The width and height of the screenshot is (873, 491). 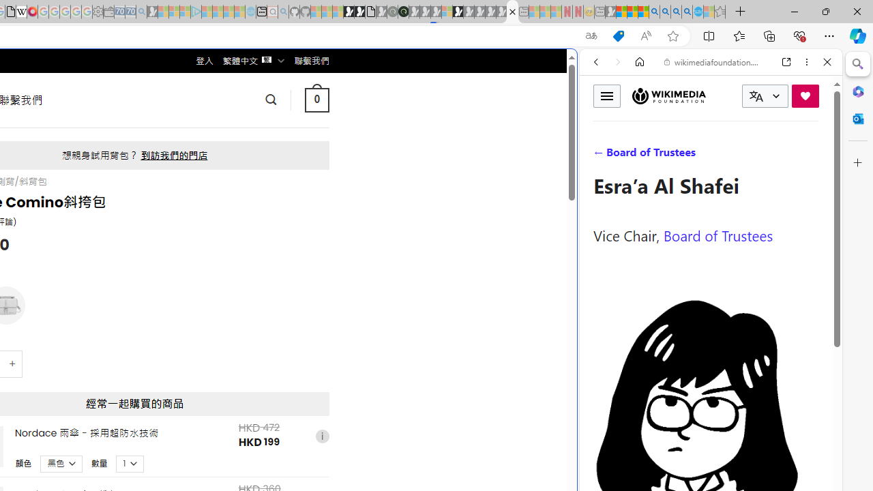 What do you see at coordinates (606, 456) in the screenshot?
I see `Global web icon` at bounding box center [606, 456].